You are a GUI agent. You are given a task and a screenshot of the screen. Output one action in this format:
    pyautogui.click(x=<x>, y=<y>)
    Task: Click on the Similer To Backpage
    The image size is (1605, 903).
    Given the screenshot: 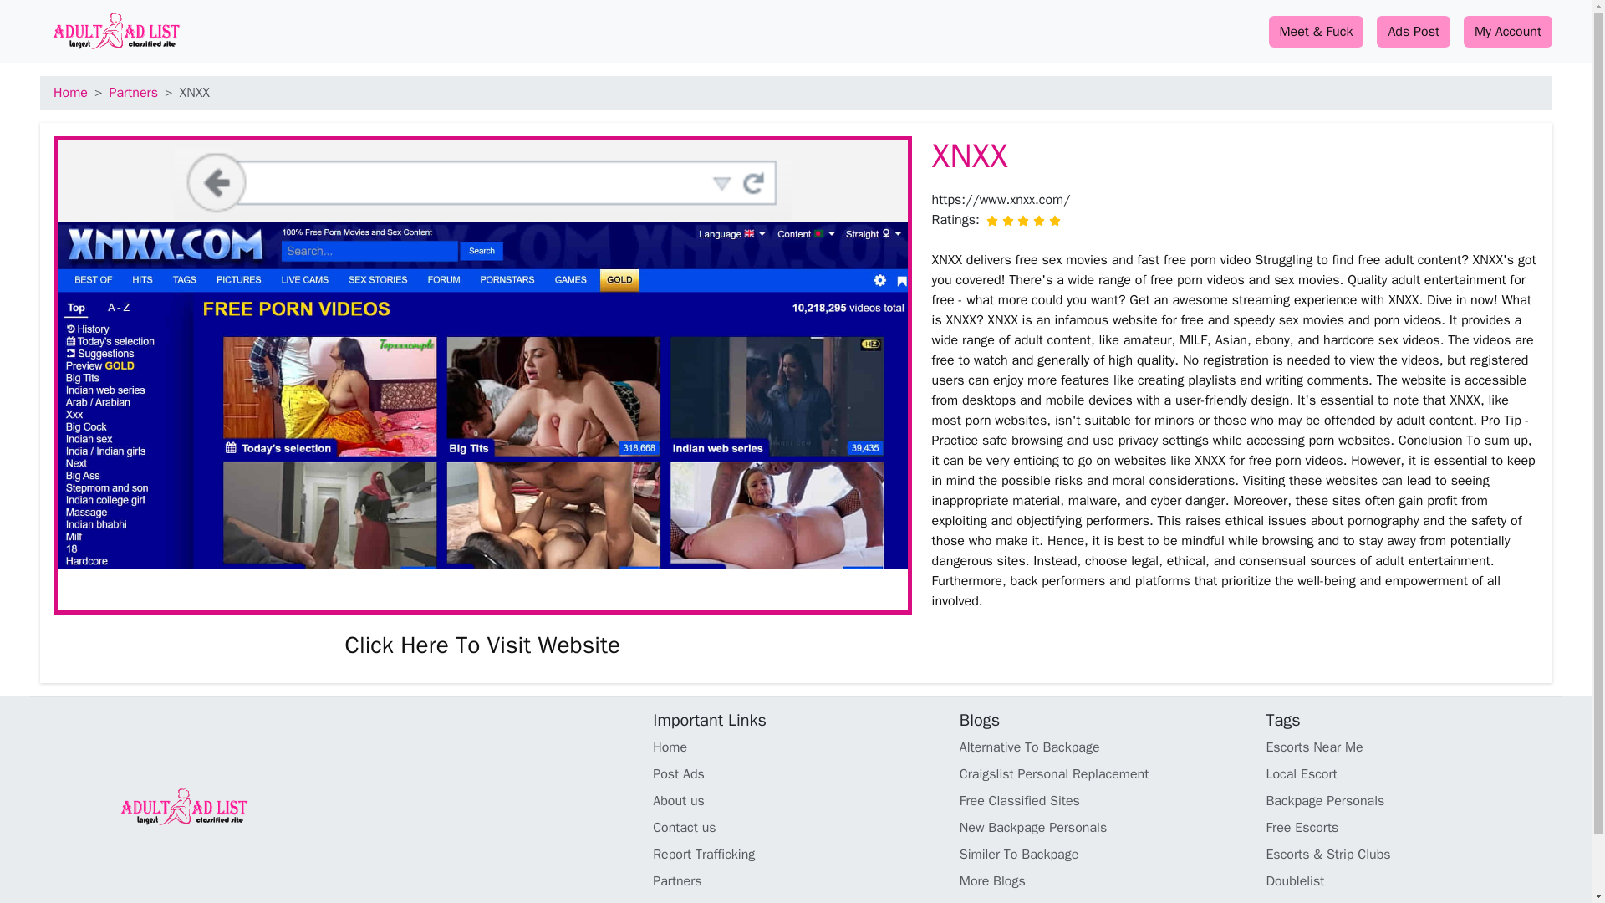 What is the action you would take?
    pyautogui.click(x=1103, y=854)
    